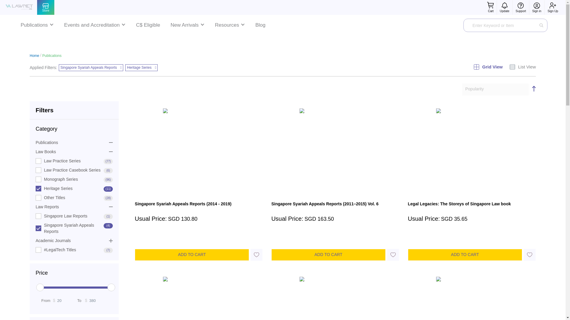 Image resolution: width=570 pixels, height=320 pixels. Describe the element at coordinates (521, 11) in the screenshot. I see `Support` at that location.